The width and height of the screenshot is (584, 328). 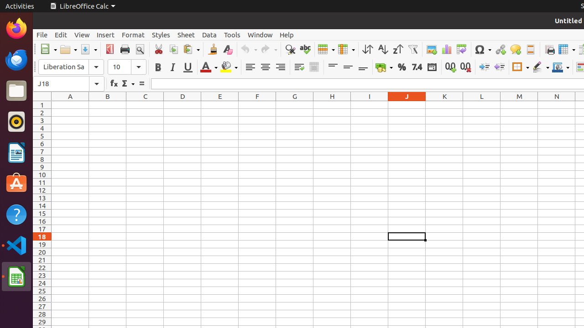 I want to click on Paste, so click(x=191, y=49).